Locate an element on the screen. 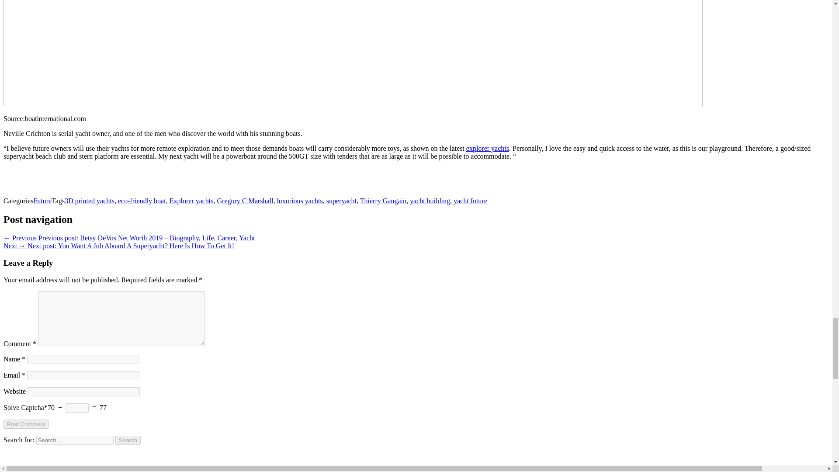 This screenshot has height=472, width=839. yacht building is located at coordinates (430, 201).